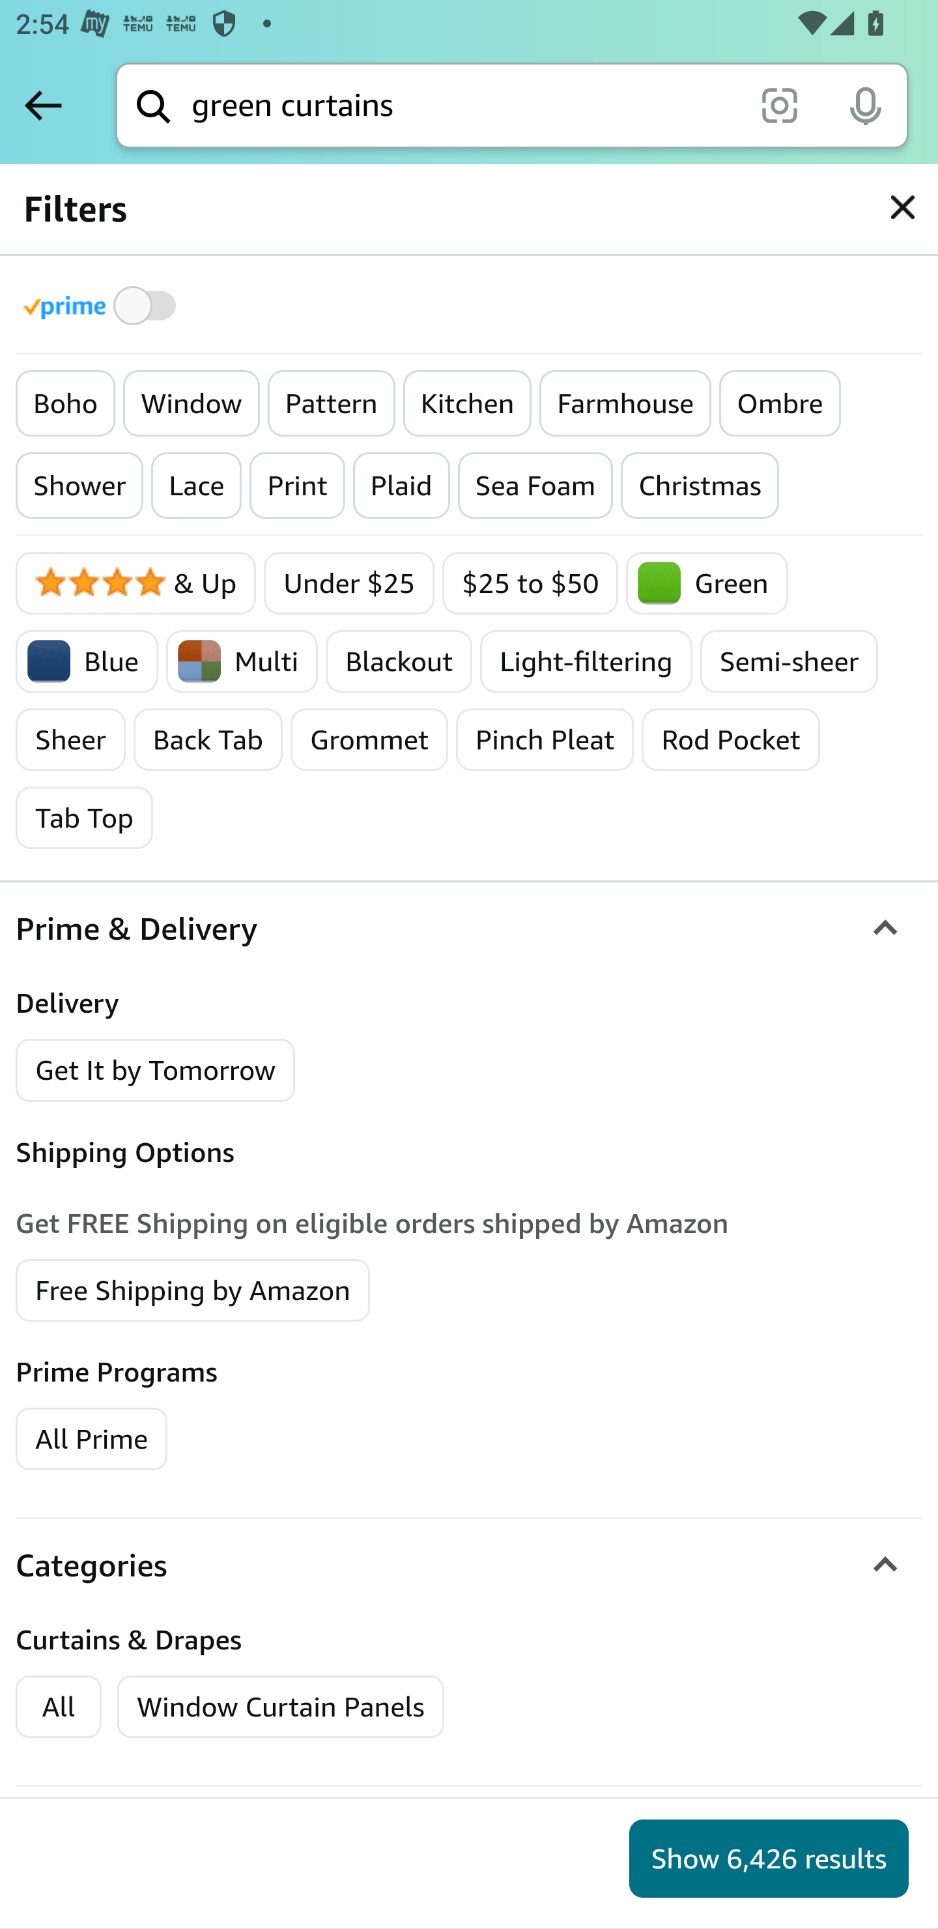 This screenshot has width=938, height=1929. I want to click on Plaid, so click(401, 486).